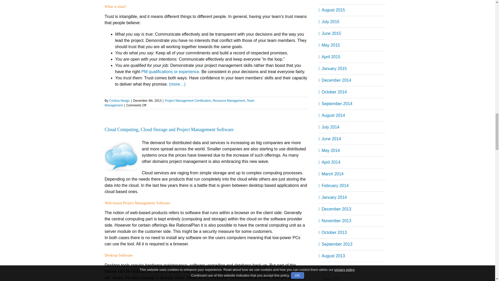 Image resolution: width=499 pixels, height=281 pixels. I want to click on cloud project management software, so click(121, 156).